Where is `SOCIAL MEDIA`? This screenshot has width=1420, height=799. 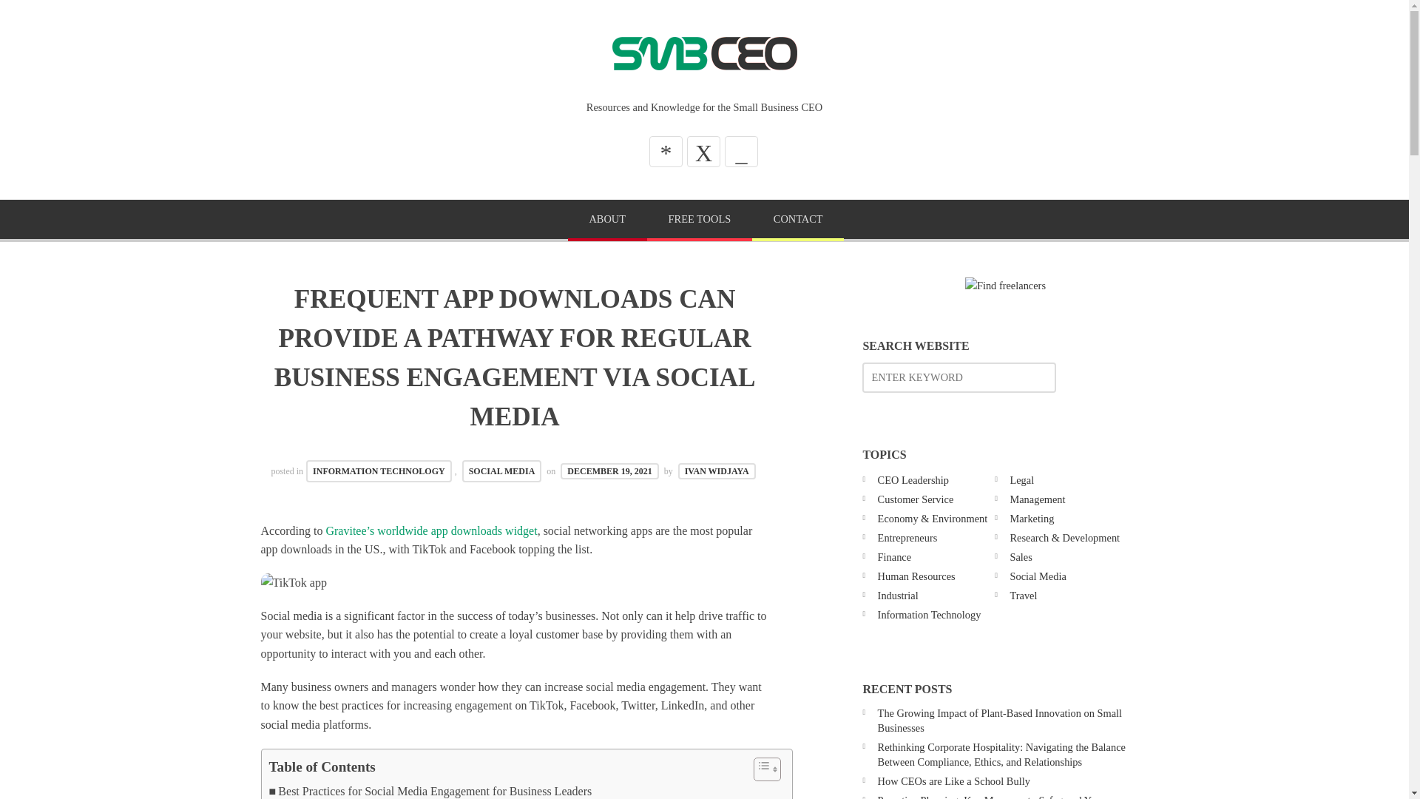 SOCIAL MEDIA is located at coordinates (502, 472).